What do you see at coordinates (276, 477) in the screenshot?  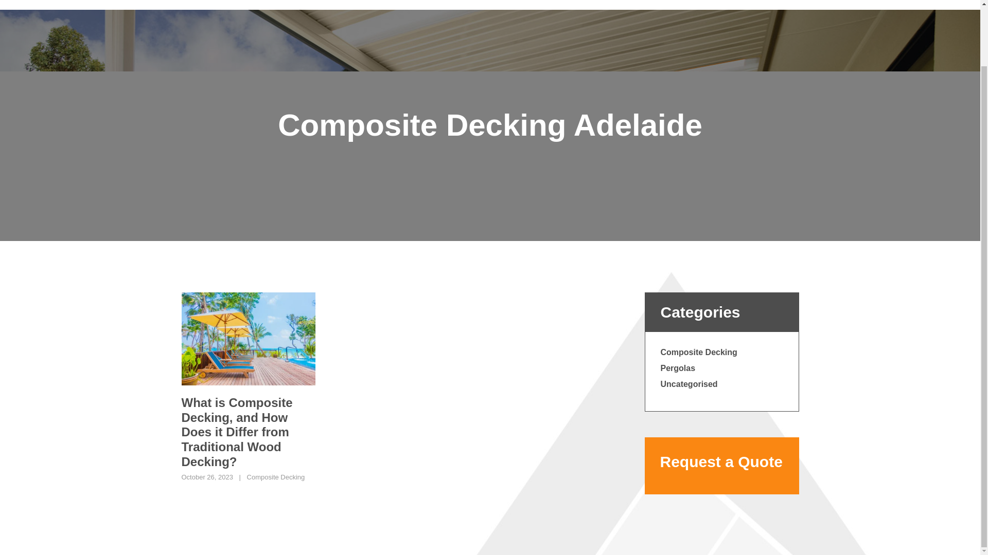 I see `Composite Decking` at bounding box center [276, 477].